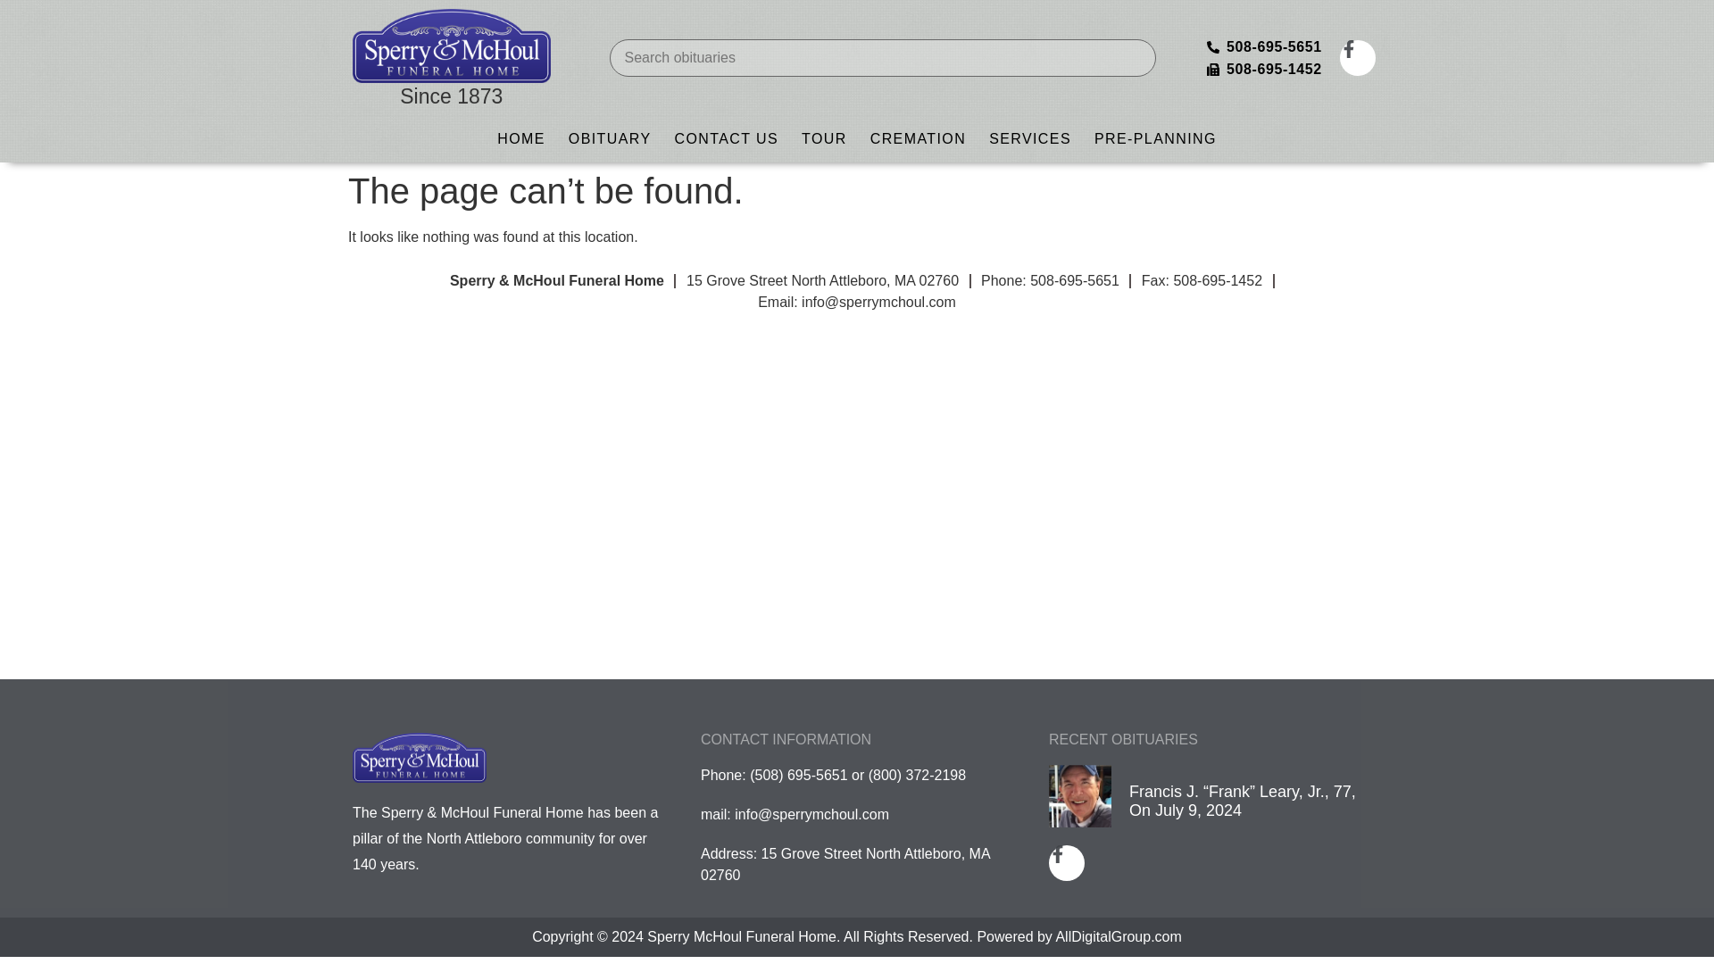 Image resolution: width=1714 pixels, height=964 pixels. Describe the element at coordinates (611, 139) in the screenshot. I see `OBITUARY` at that location.